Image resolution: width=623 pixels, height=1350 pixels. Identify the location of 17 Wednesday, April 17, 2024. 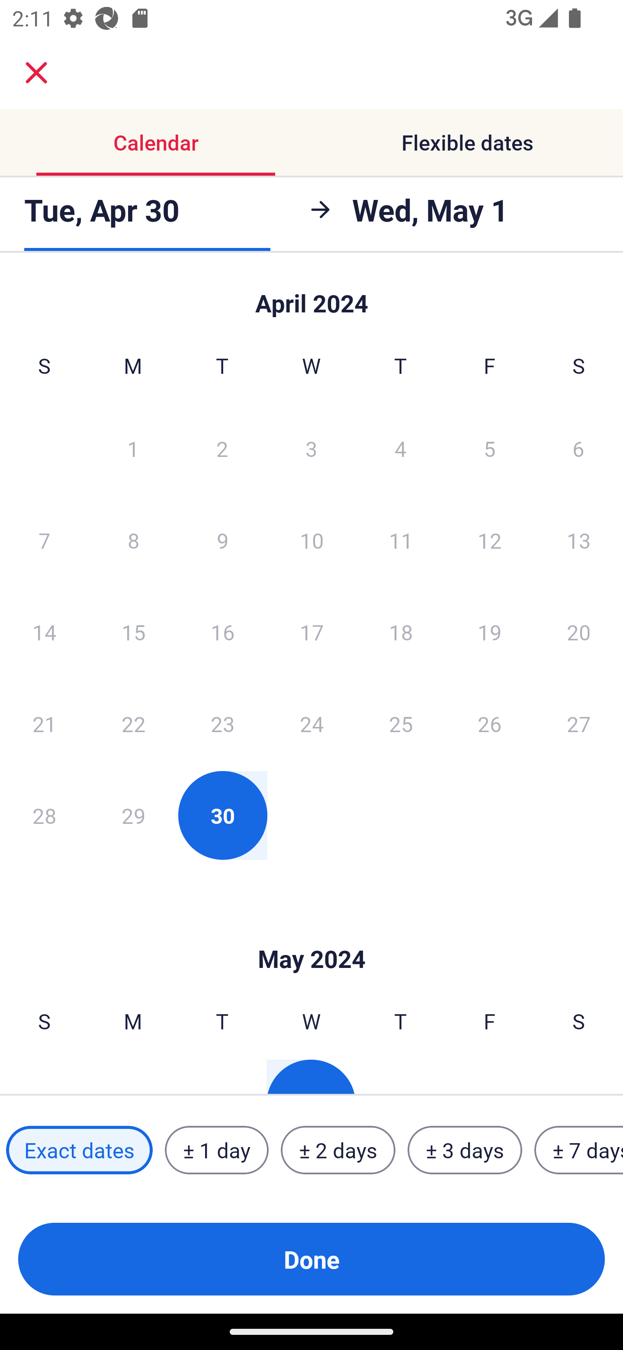
(311, 632).